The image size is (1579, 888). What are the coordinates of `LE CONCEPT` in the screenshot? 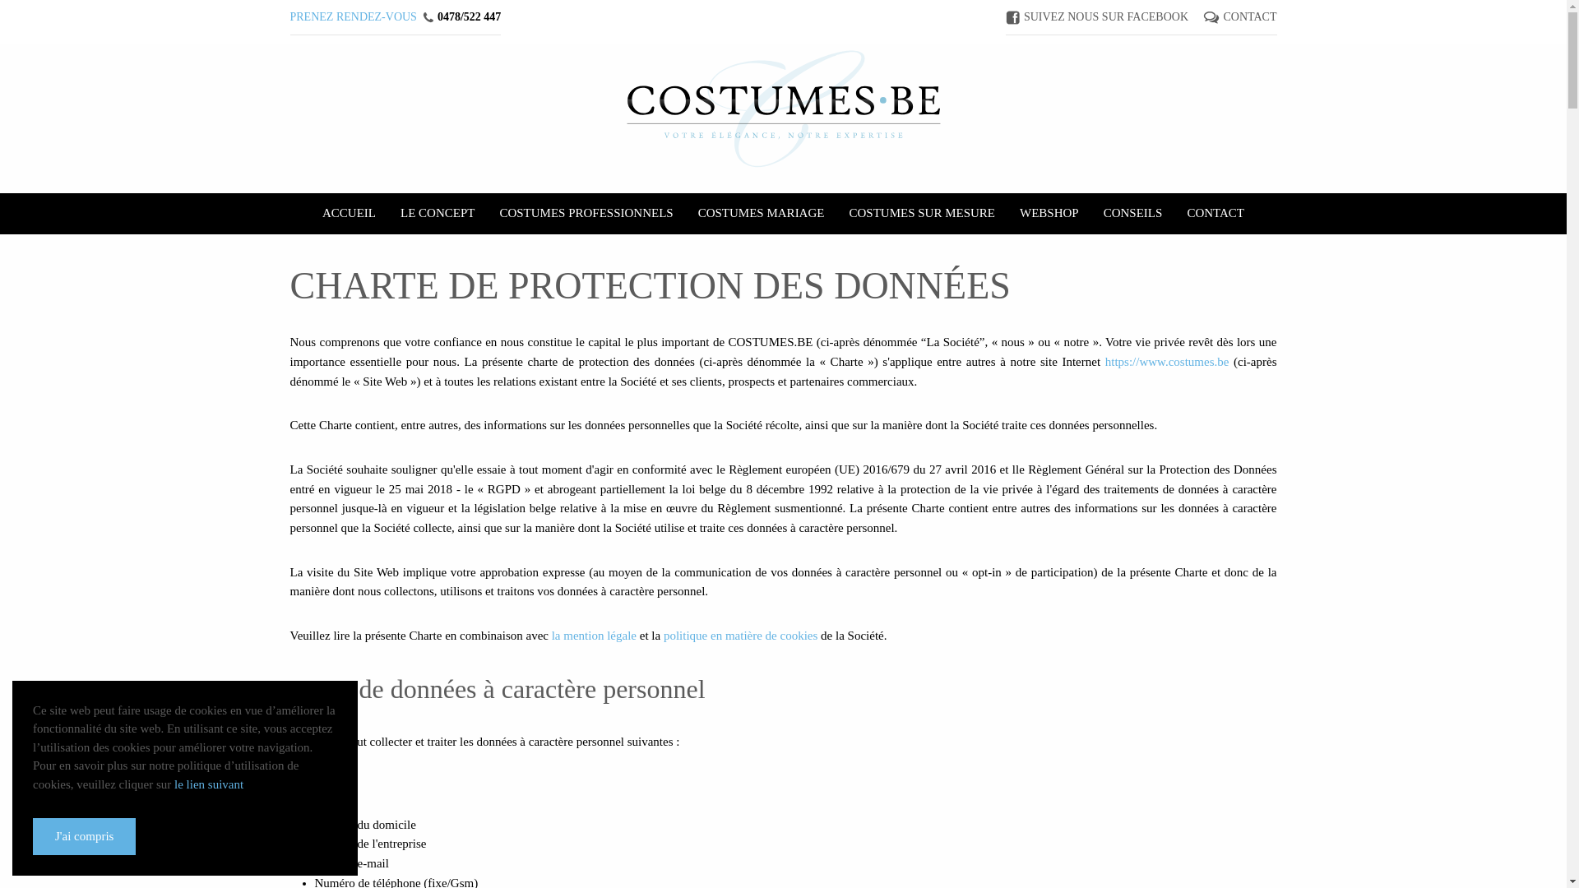 It's located at (438, 214).